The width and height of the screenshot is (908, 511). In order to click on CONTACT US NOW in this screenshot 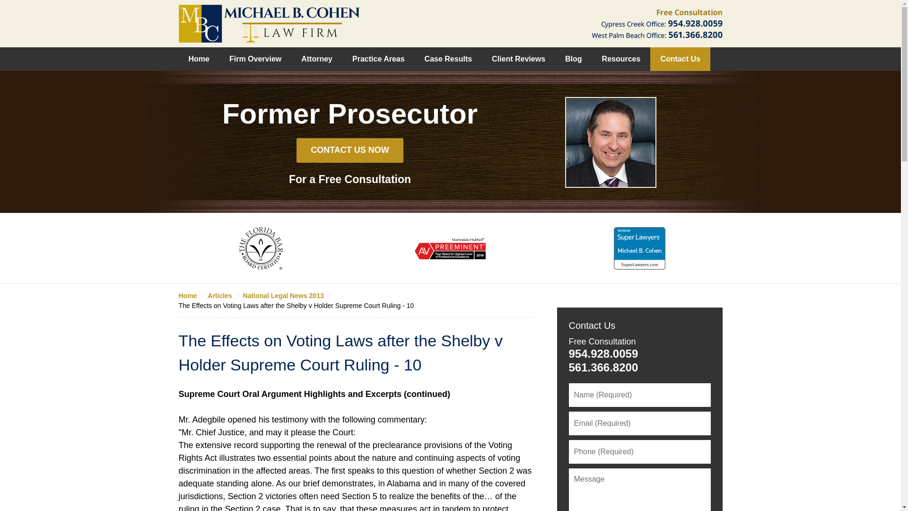, I will do `click(350, 150)`.